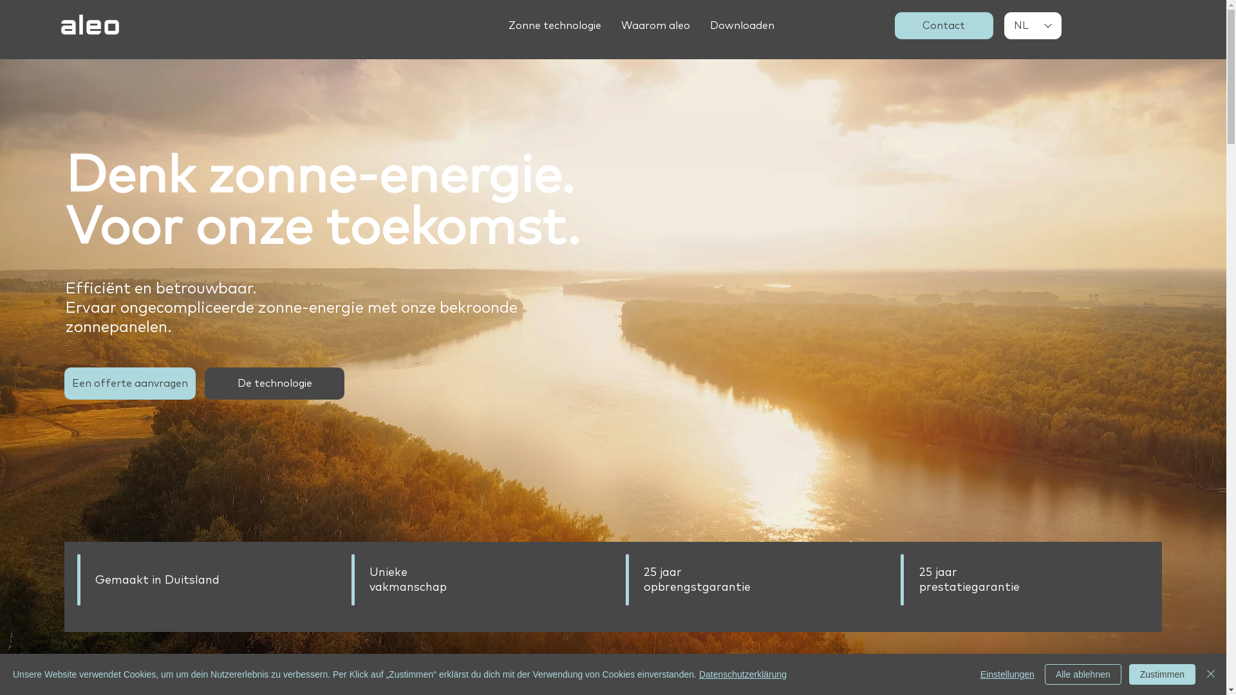 This screenshot has width=1236, height=695. Describe the element at coordinates (742, 26) in the screenshot. I see `Downloaden` at that location.